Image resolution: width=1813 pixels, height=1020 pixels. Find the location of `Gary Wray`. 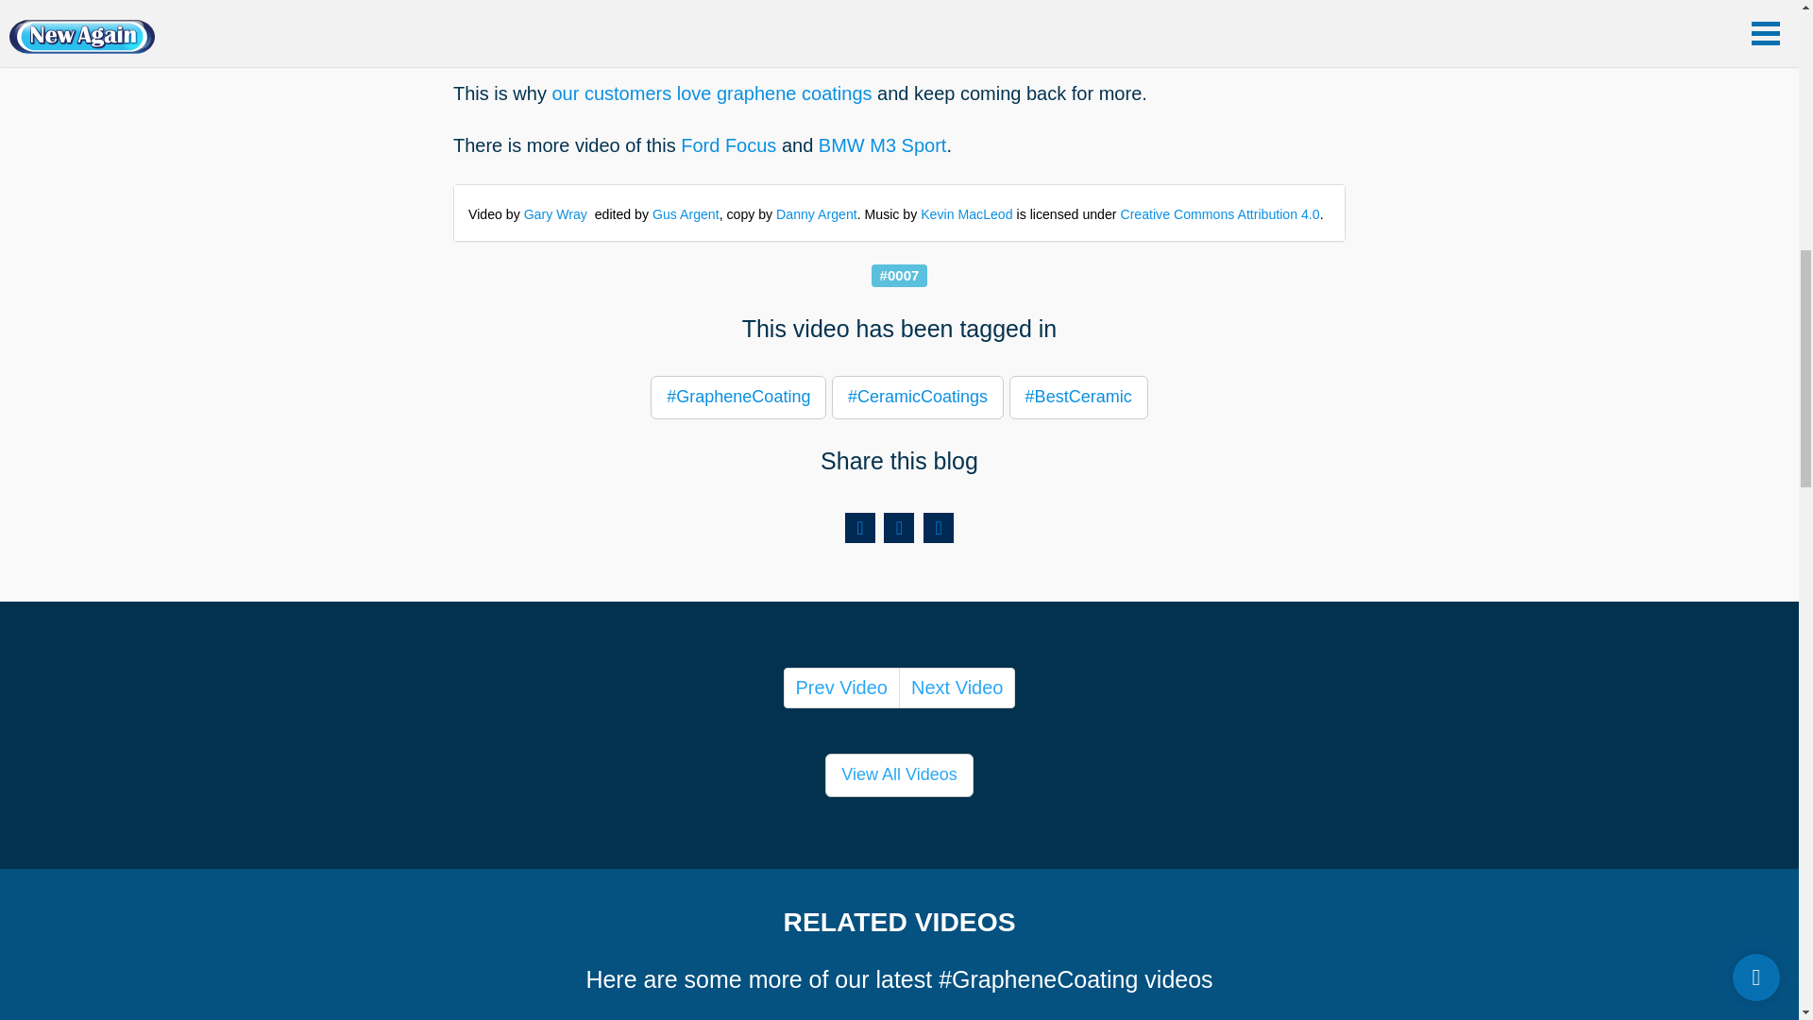

Gary Wray is located at coordinates (555, 214).